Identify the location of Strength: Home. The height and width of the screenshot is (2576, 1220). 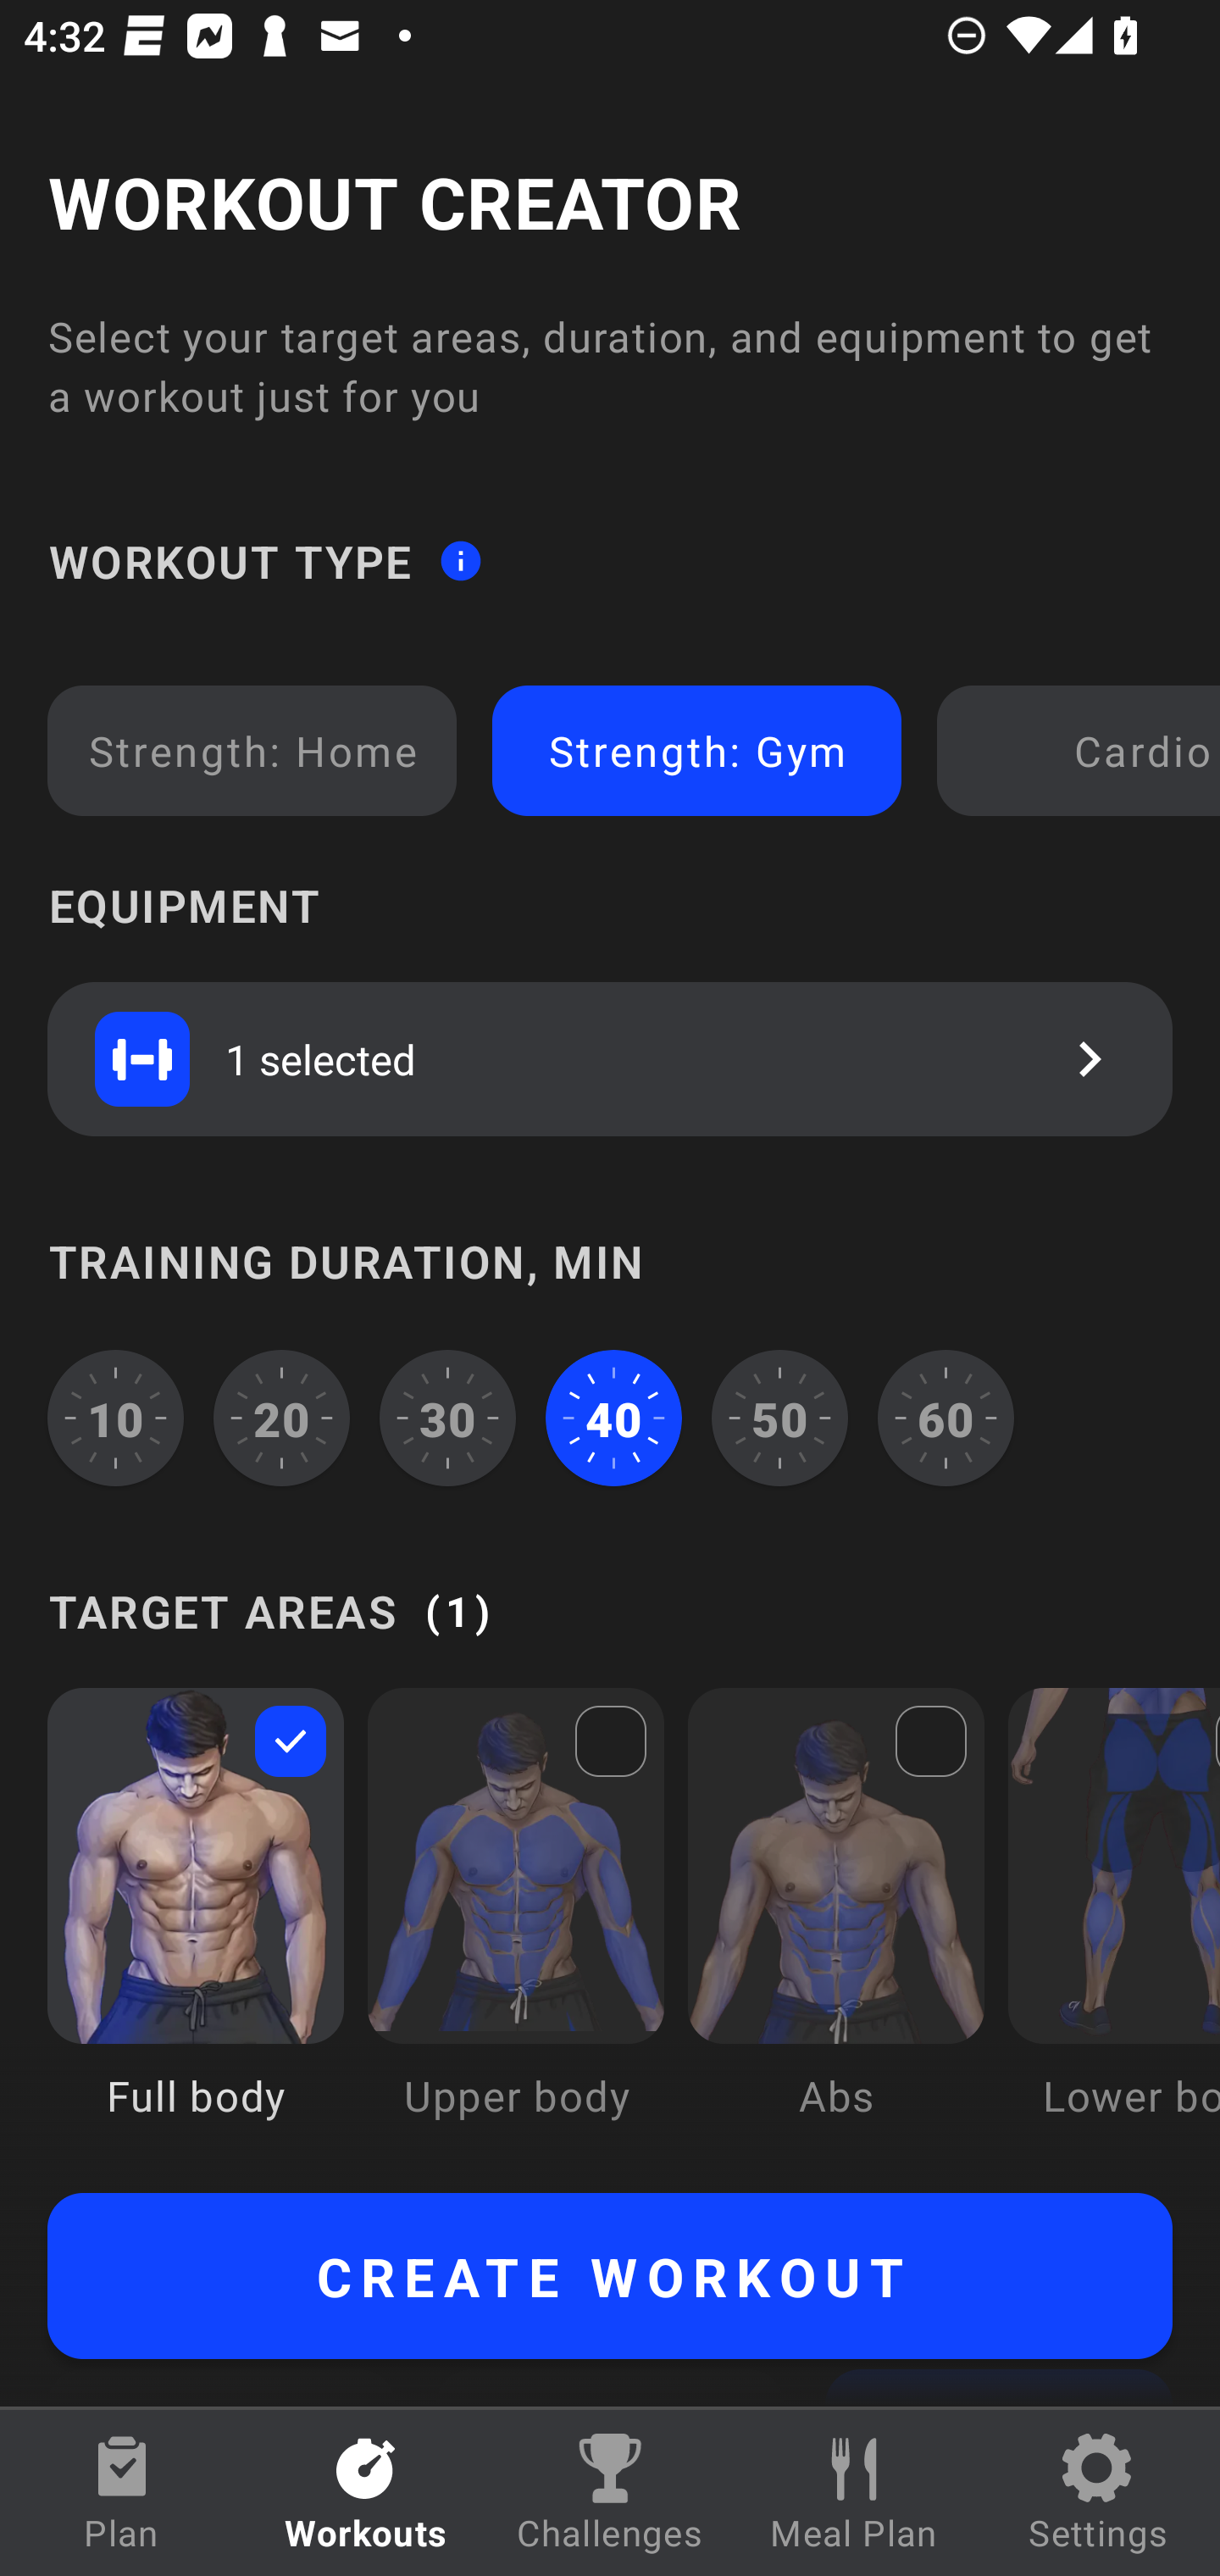
(252, 751).